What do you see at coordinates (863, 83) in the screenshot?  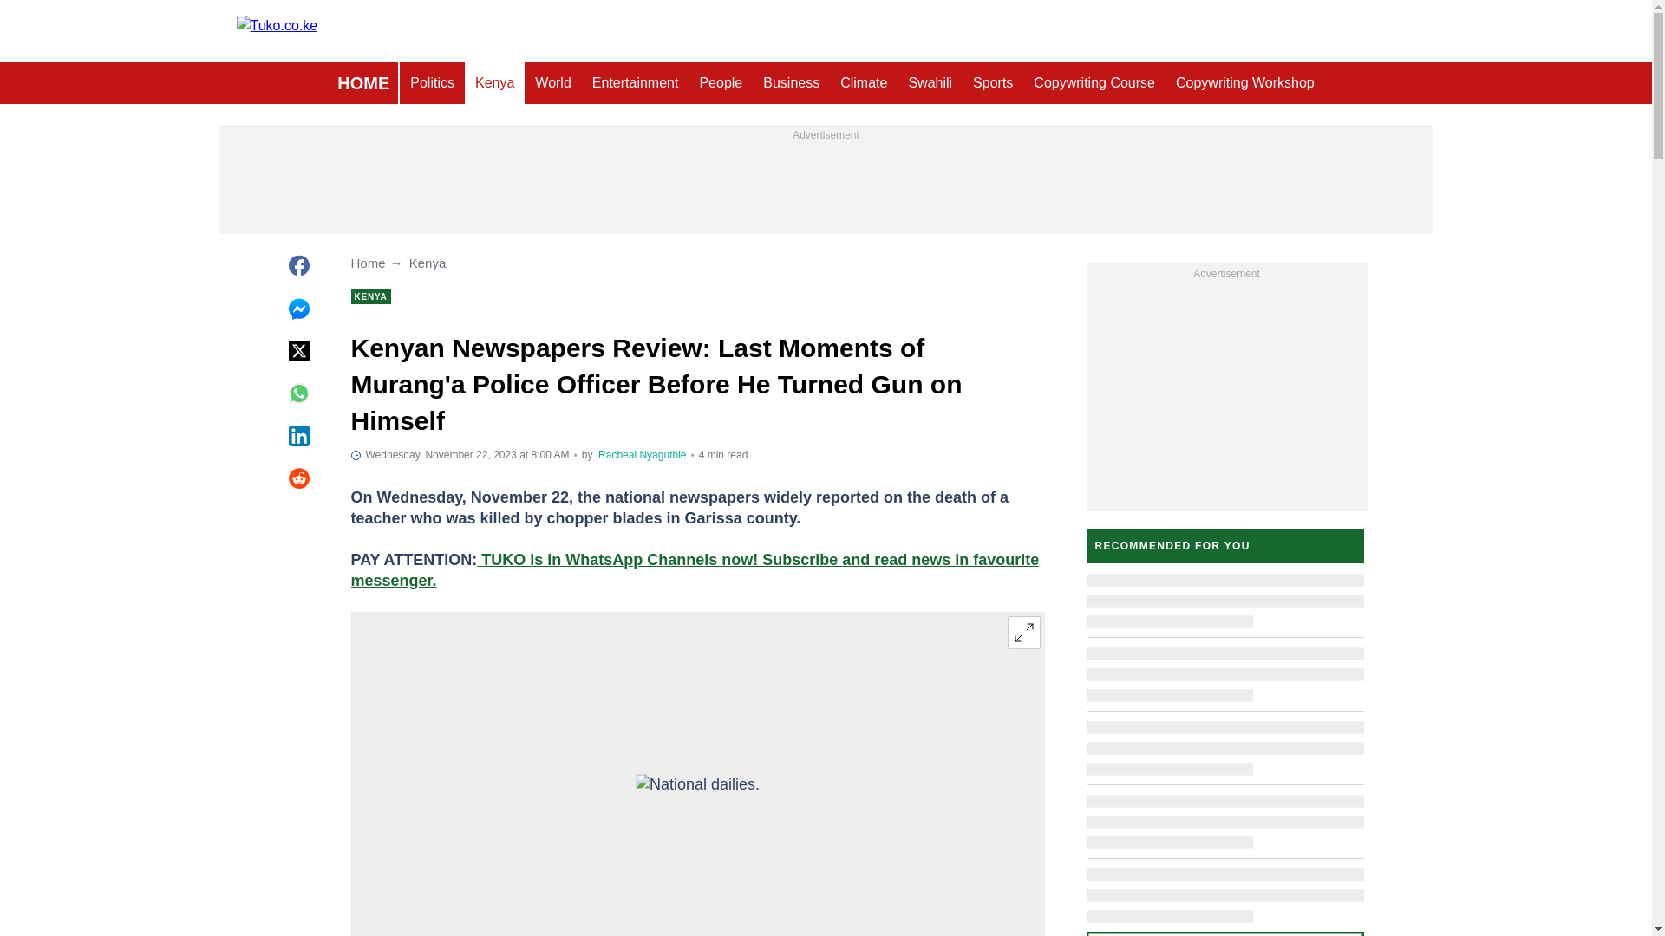 I see `Climate` at bounding box center [863, 83].